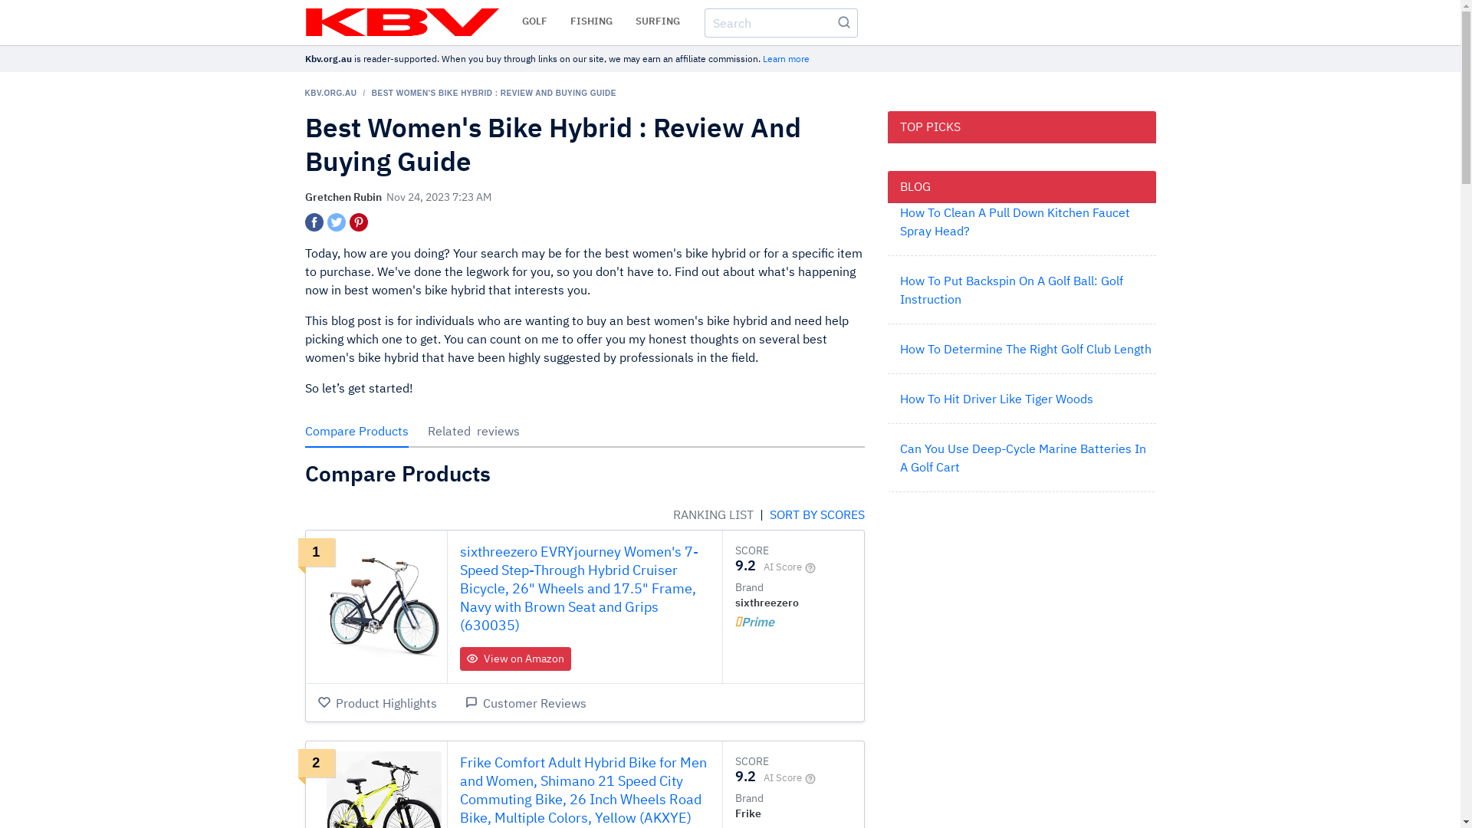  I want to click on How To Clean A Pull Down Kitchen Faucet Spray Head?, so click(1015, 222).